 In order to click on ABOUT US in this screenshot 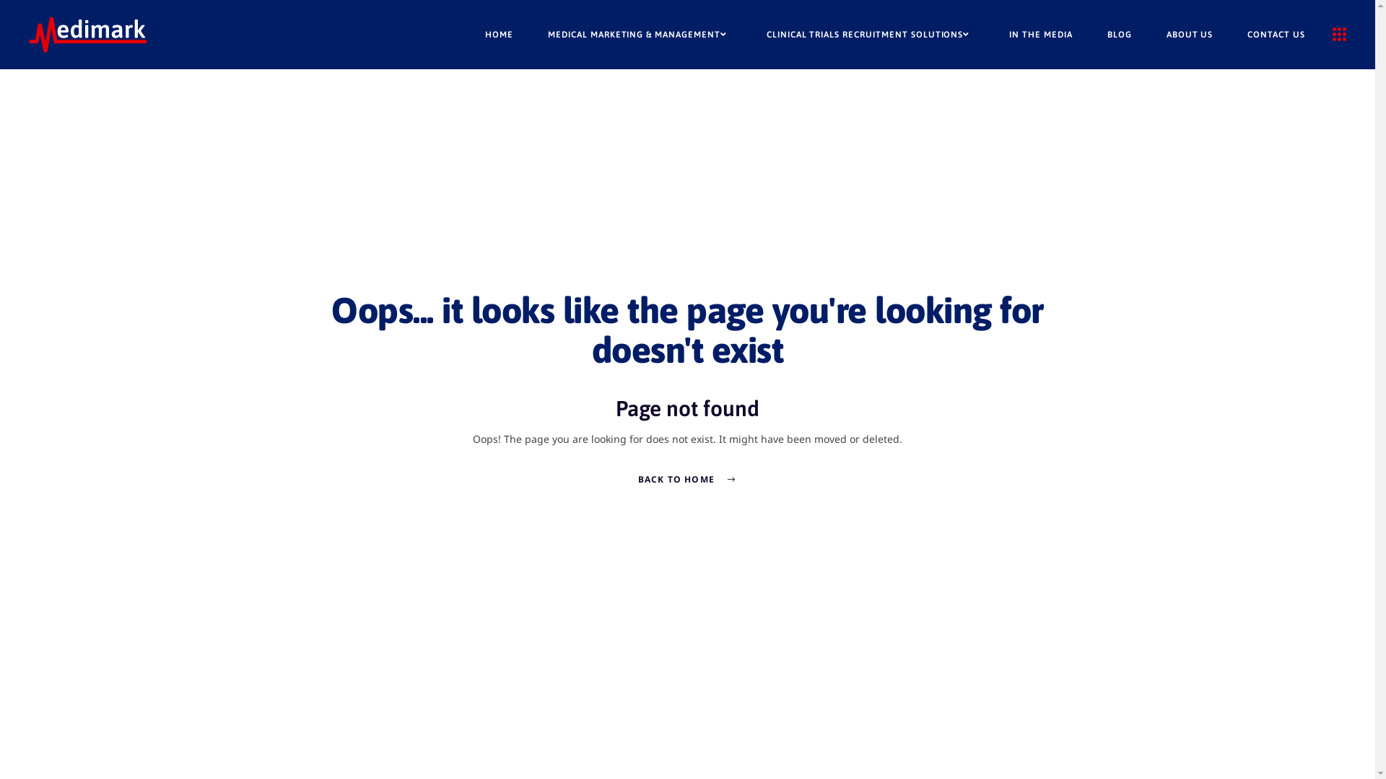, I will do `click(1190, 35)`.